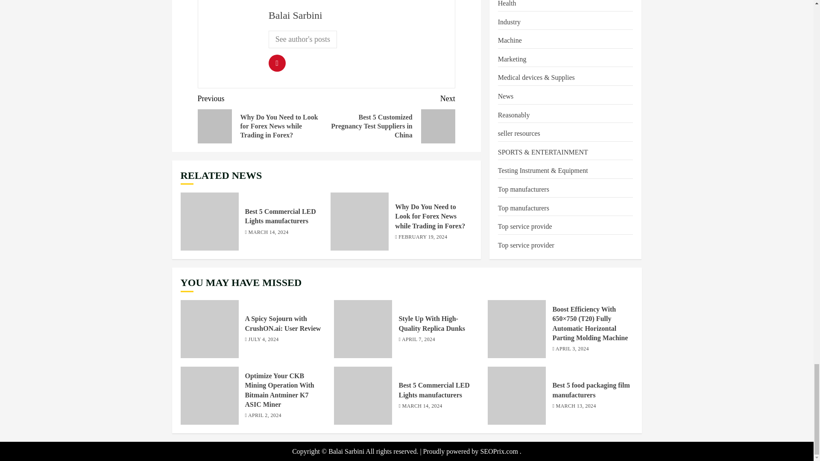 Image resolution: width=820 pixels, height=461 pixels. Describe the element at coordinates (209, 222) in the screenshot. I see `Best 5 Commercial LED Lights manufacturers` at that location.